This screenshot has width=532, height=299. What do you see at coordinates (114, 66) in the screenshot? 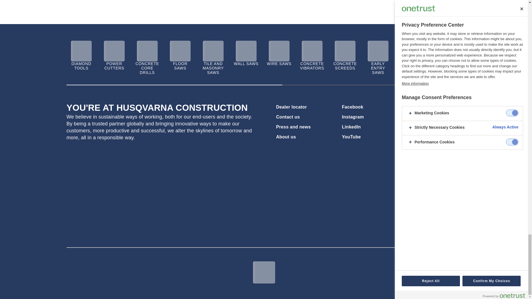
I see `POWER CUTTERS` at bounding box center [114, 66].